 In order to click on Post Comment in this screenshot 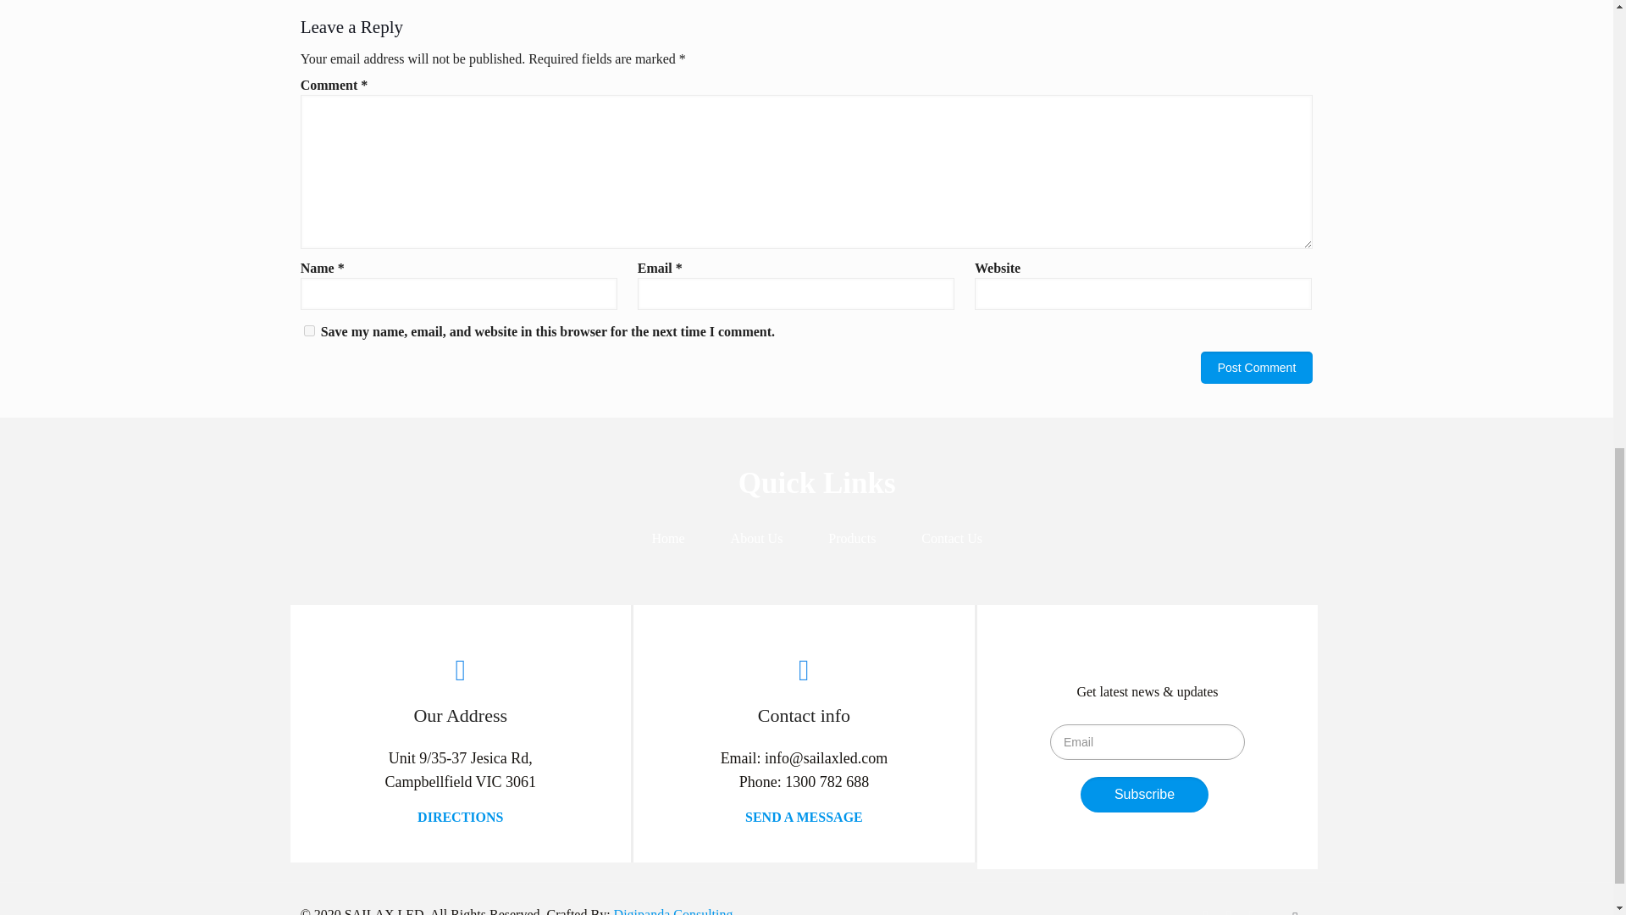, I will do `click(1257, 367)`.